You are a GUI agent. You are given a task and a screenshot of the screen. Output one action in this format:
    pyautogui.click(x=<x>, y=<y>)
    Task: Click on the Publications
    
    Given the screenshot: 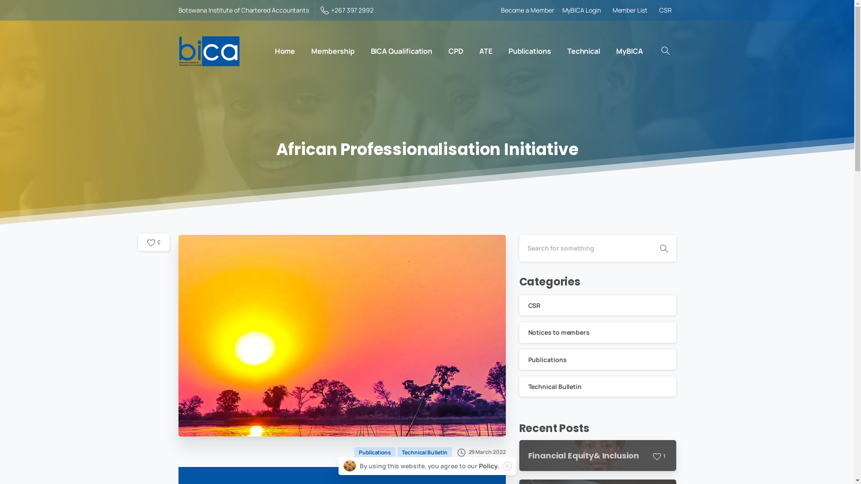 What is the action you would take?
    pyautogui.click(x=598, y=359)
    